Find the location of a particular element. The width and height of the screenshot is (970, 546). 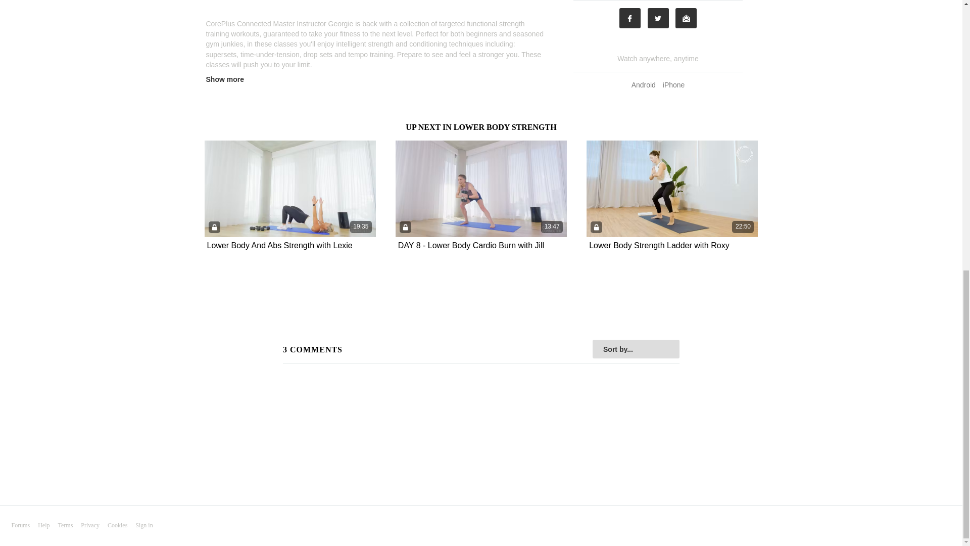

DAY 8 - Lower Body Cardio Burn with Jill is located at coordinates (471, 246).